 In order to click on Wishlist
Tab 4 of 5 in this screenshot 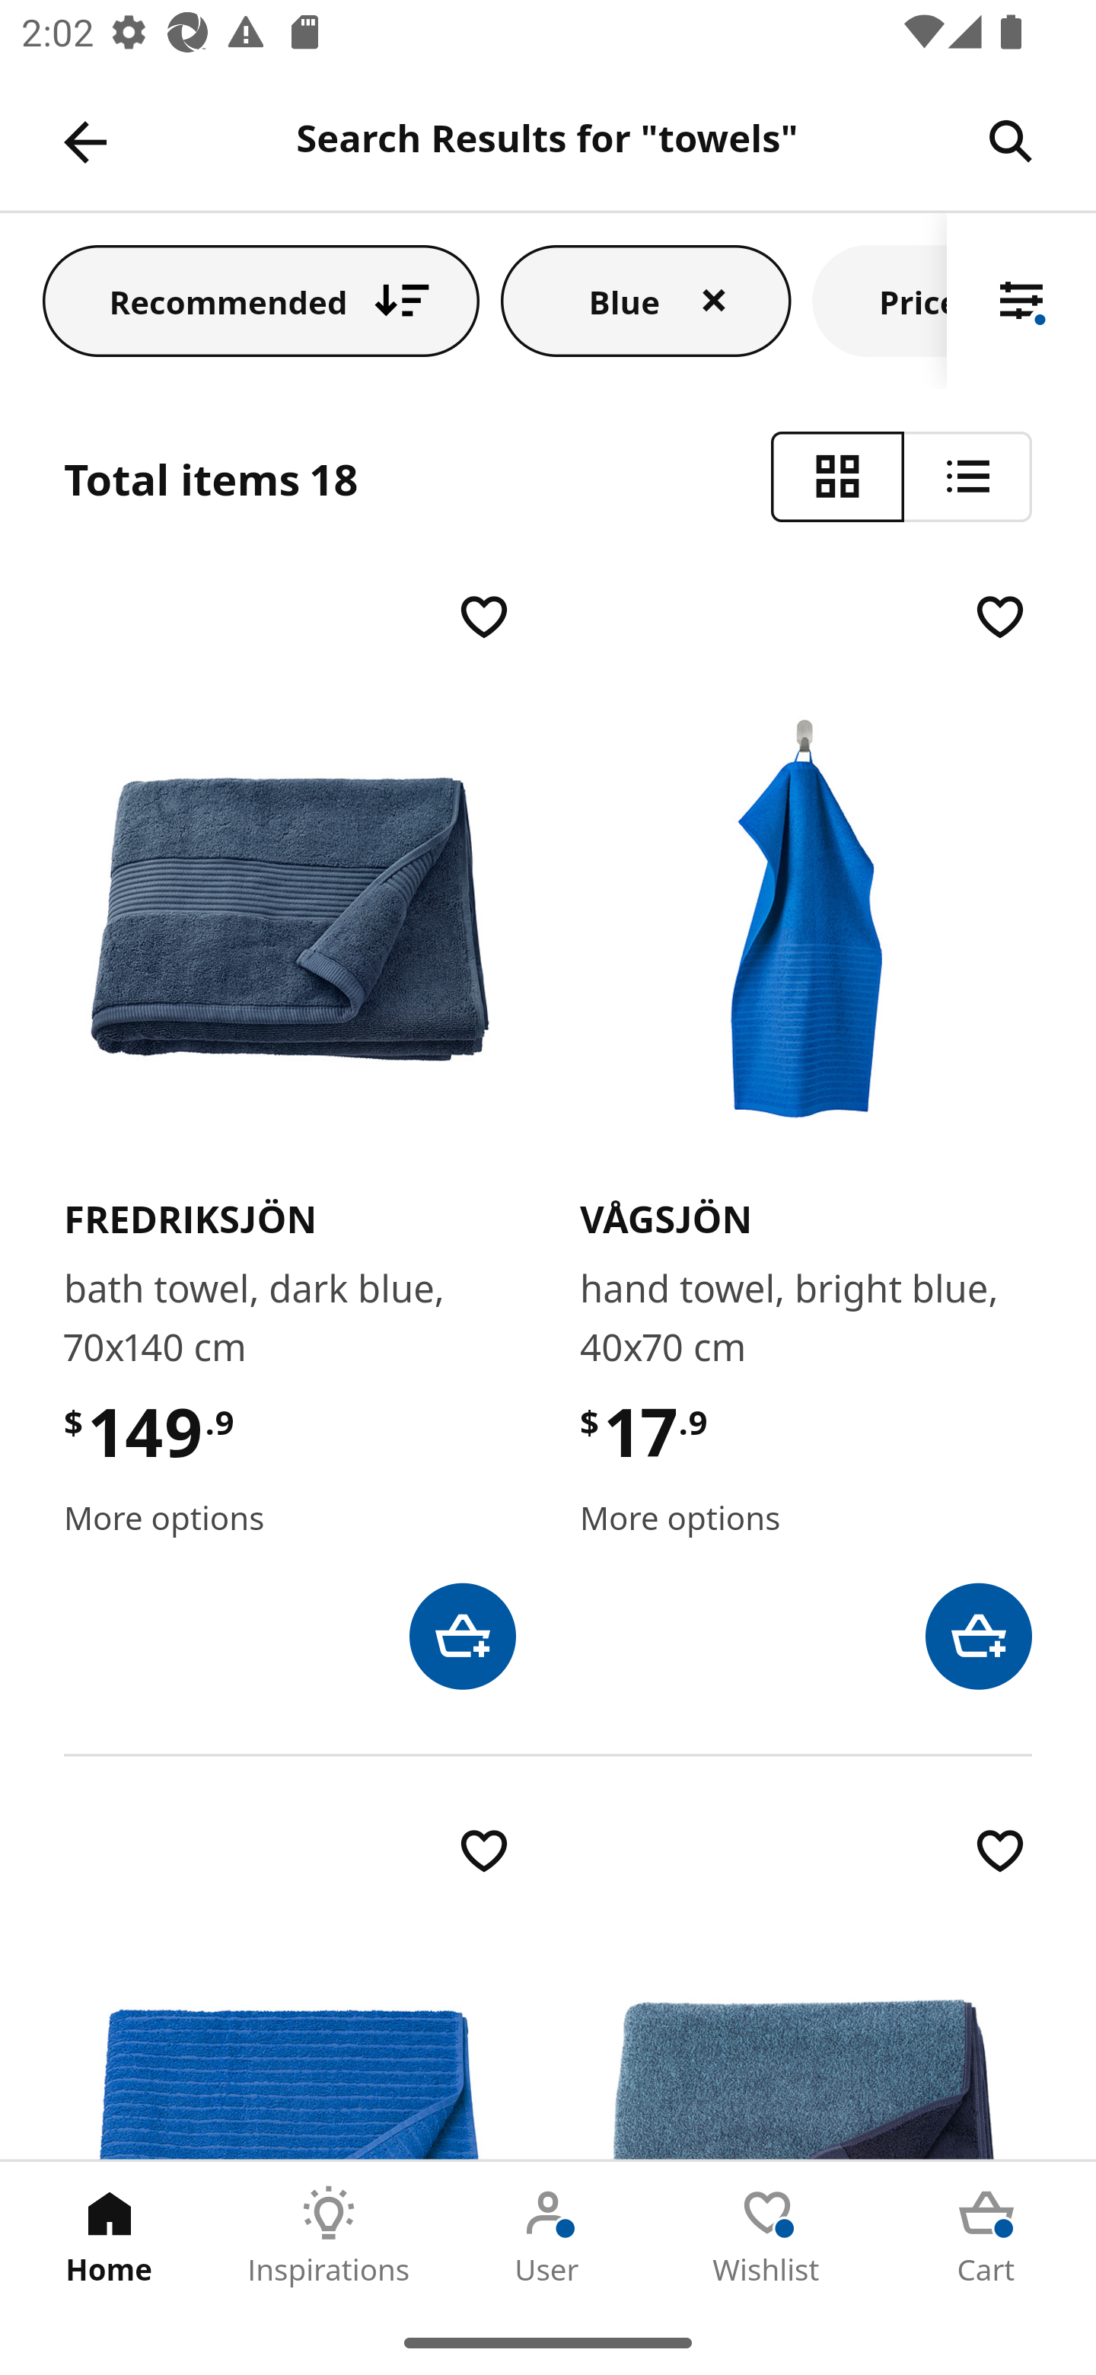, I will do `click(767, 2236)`.